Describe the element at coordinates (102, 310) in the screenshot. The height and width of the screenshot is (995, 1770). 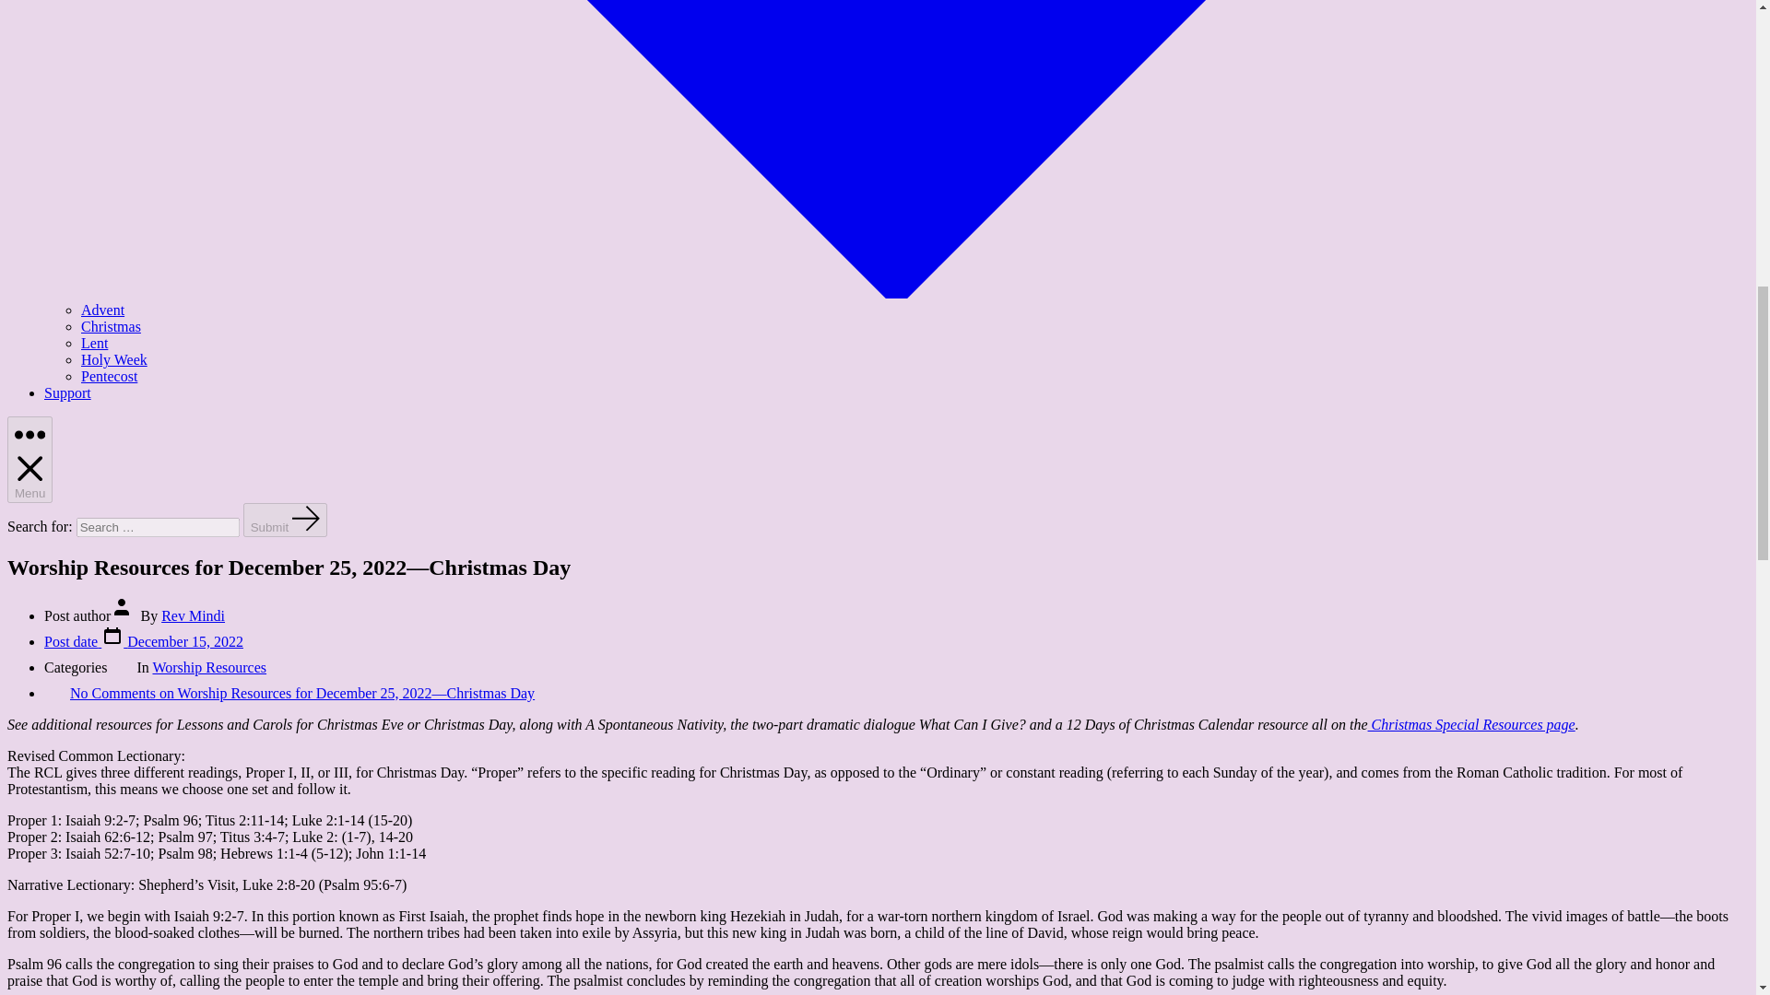
I see `Advent` at that location.